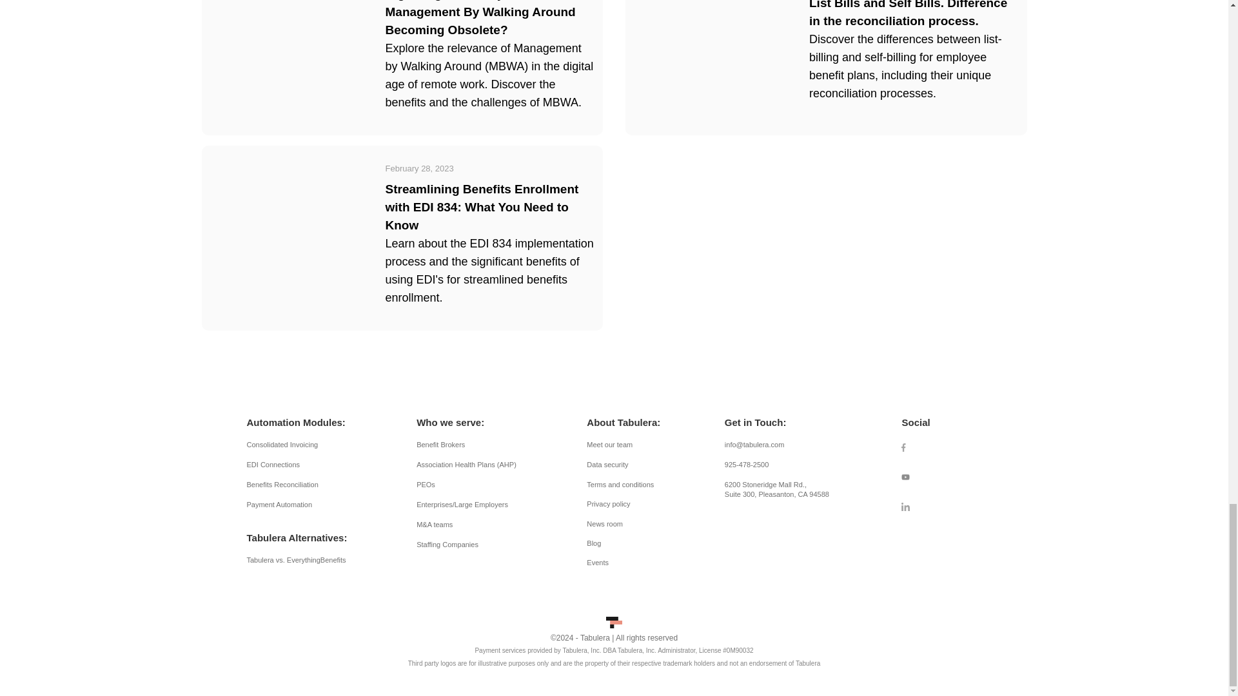 This screenshot has height=696, width=1238. I want to click on EDI Connections, so click(300, 465).